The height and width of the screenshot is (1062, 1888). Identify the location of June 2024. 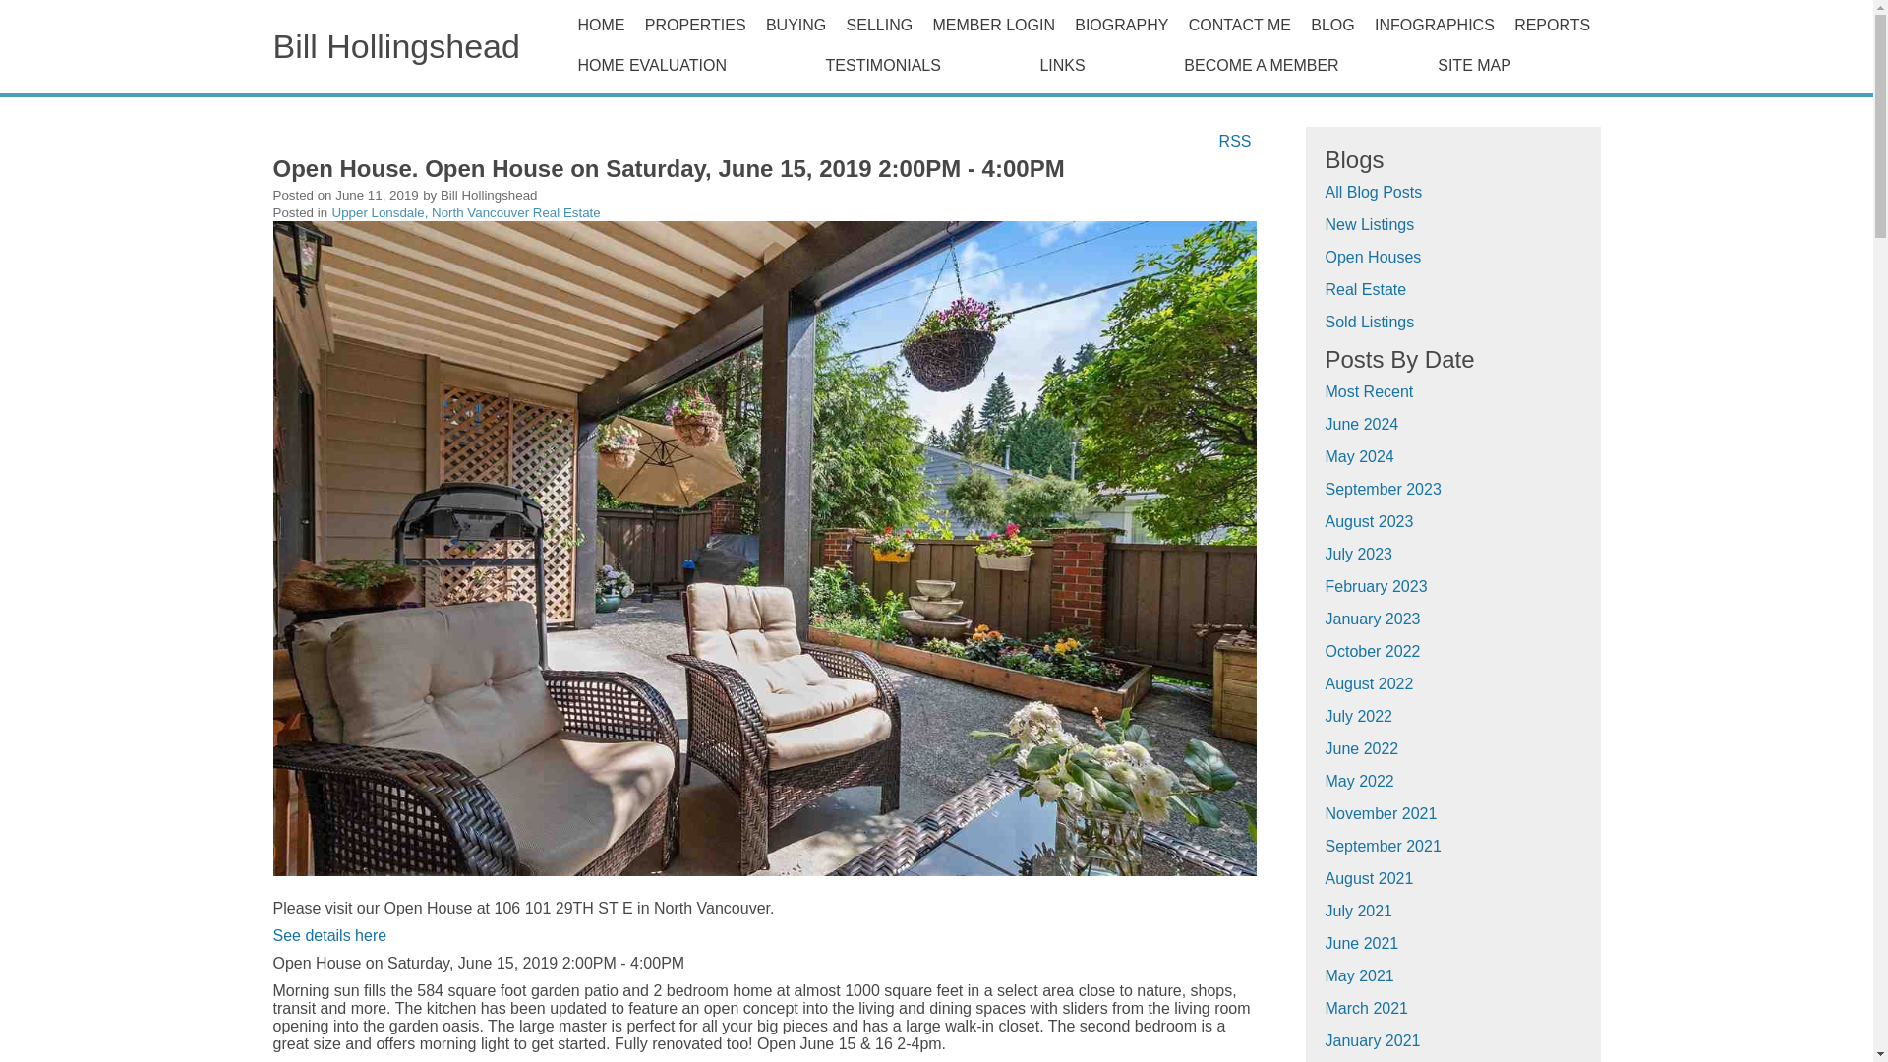
(1361, 424).